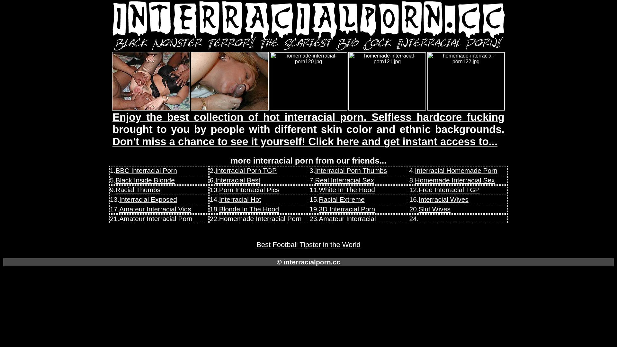  I want to click on Interracial Best, so click(238, 180).